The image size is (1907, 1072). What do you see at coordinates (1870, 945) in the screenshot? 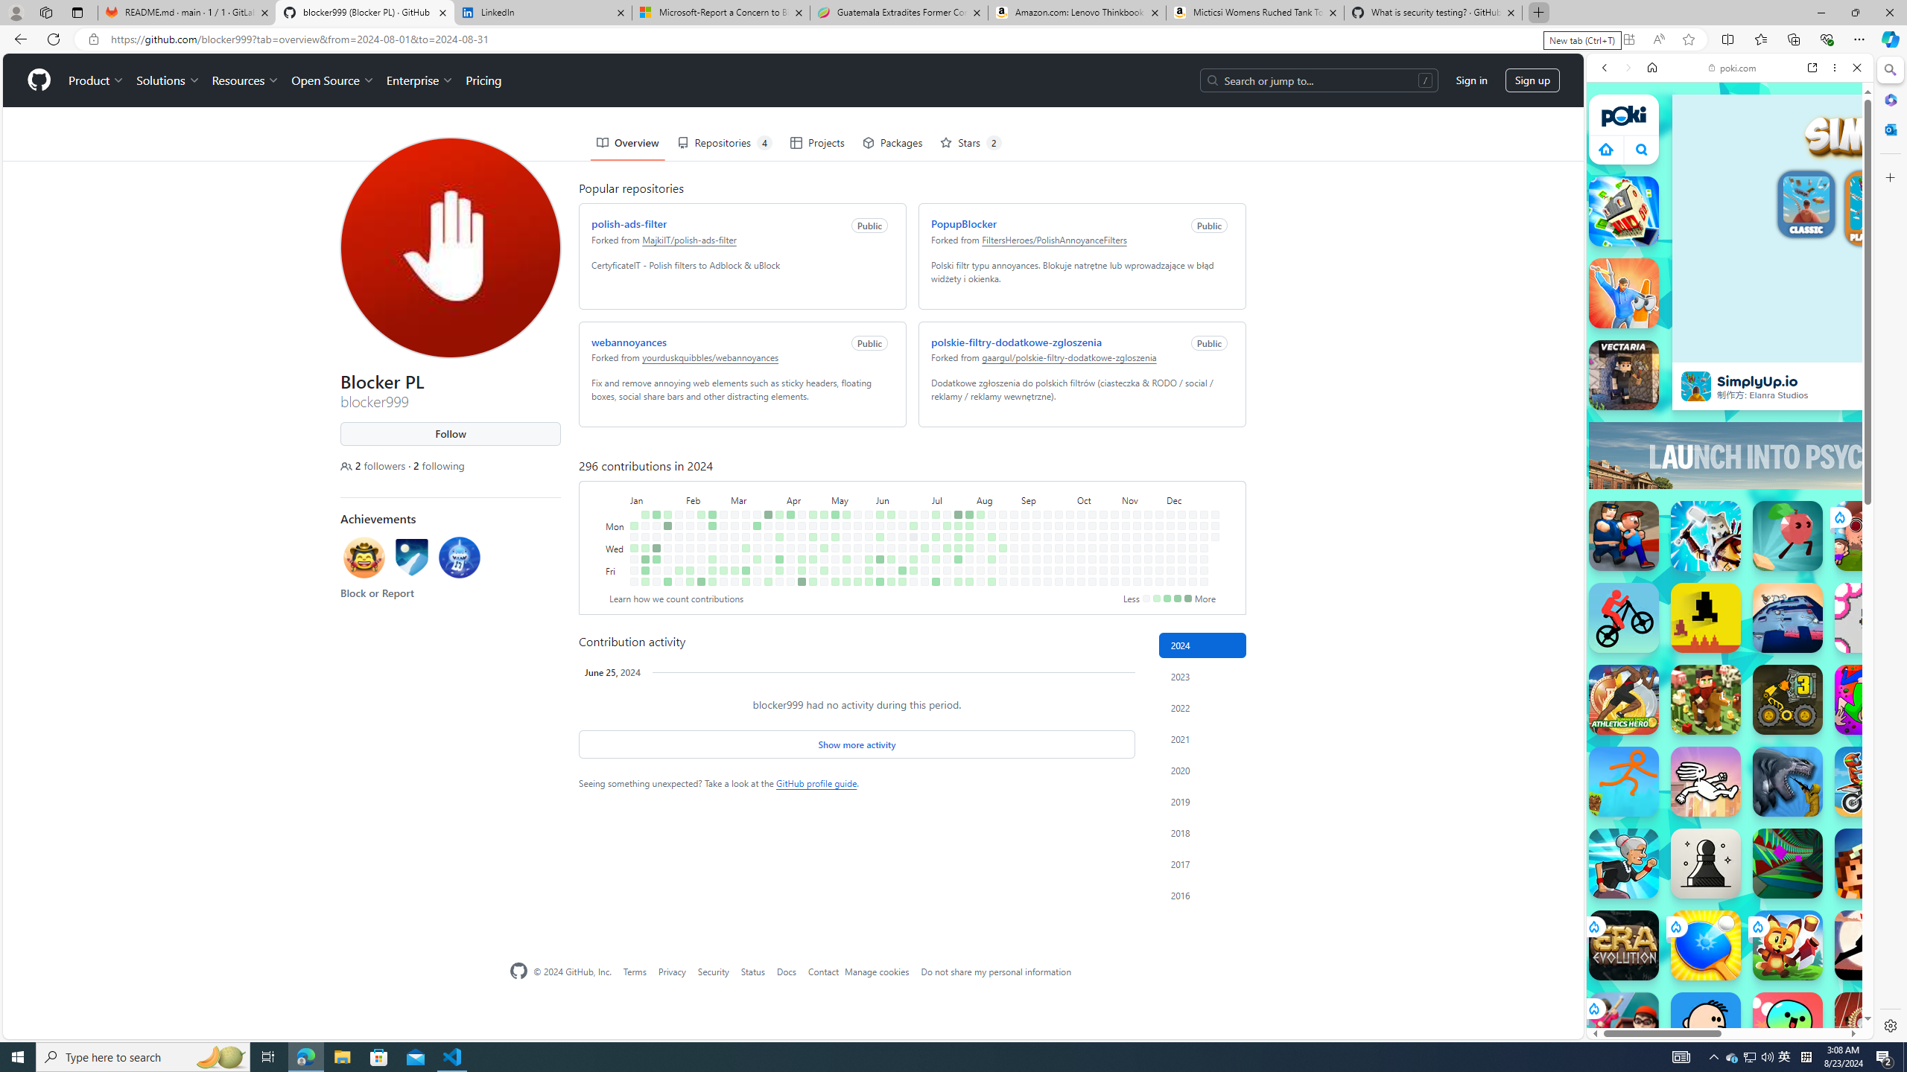
I see `The Speed Ninja` at bounding box center [1870, 945].